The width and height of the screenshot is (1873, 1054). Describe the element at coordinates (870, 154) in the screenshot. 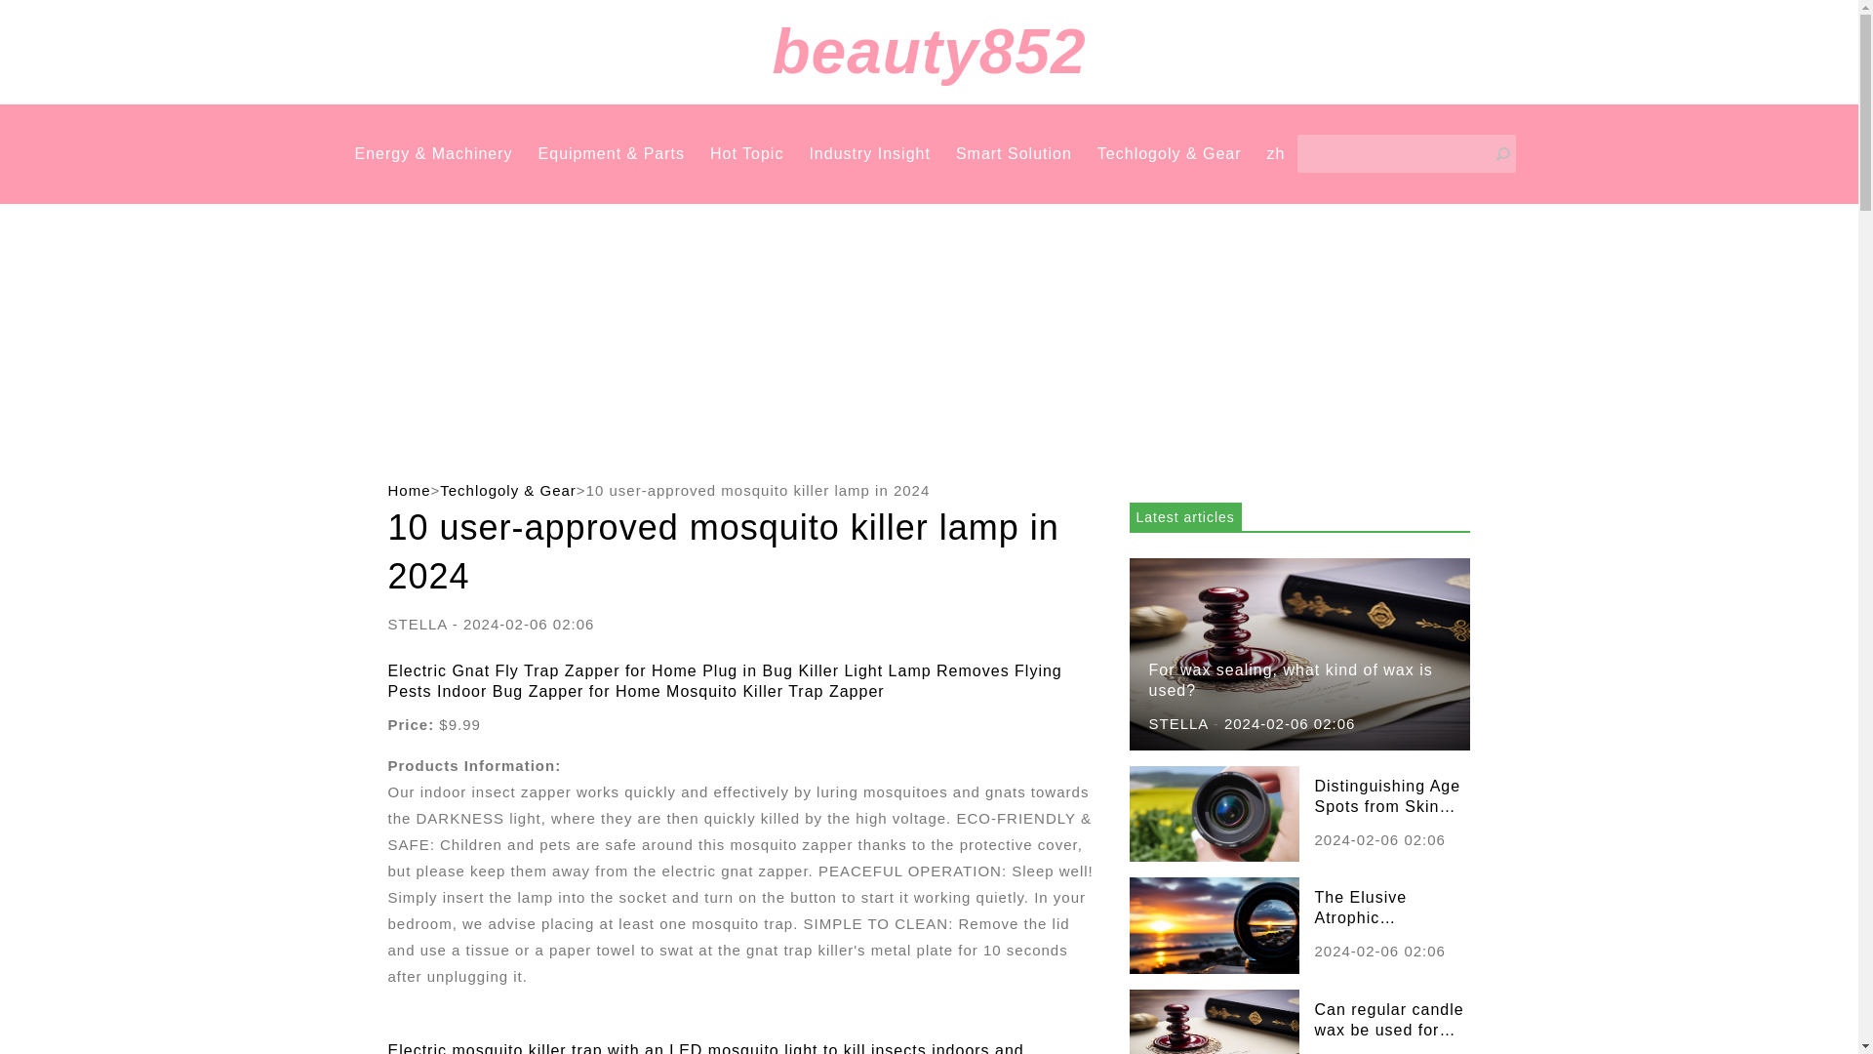

I see `Industry Insight` at that location.